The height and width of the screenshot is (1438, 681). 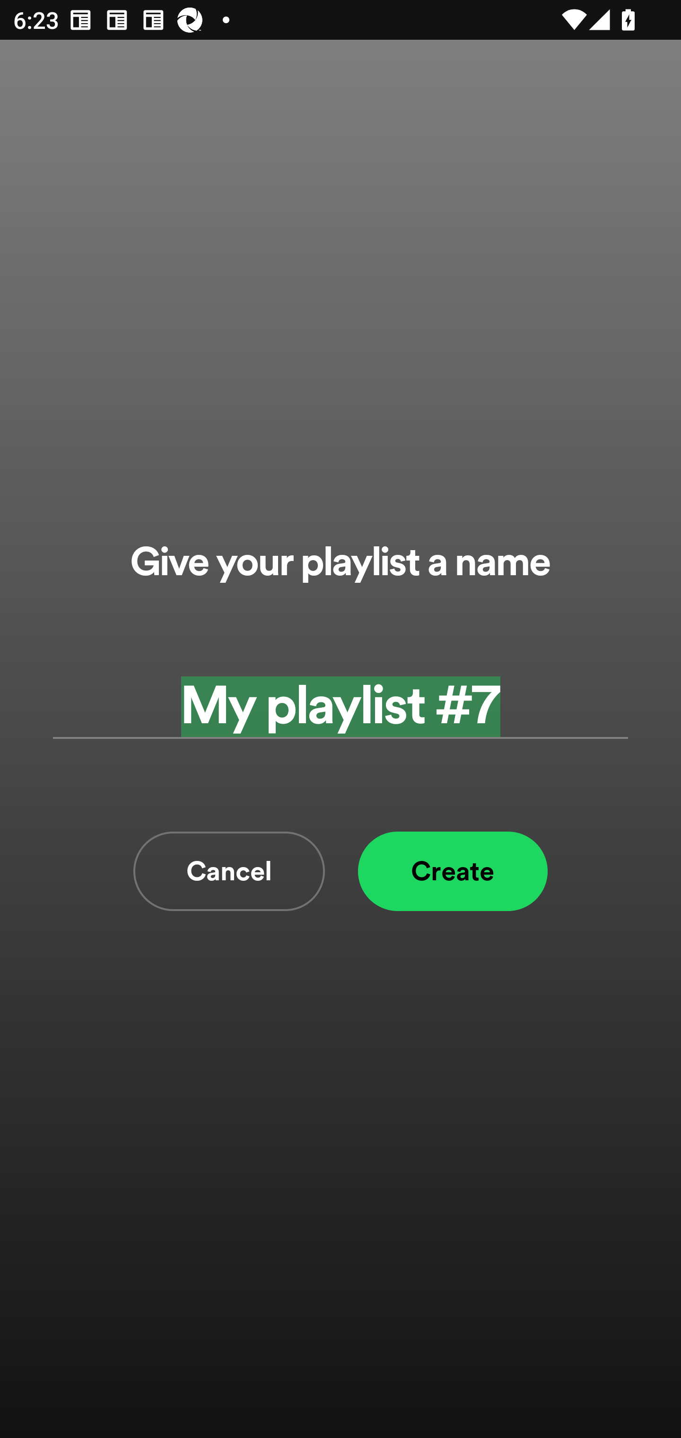 What do you see at coordinates (229, 871) in the screenshot?
I see `Cancel` at bounding box center [229, 871].